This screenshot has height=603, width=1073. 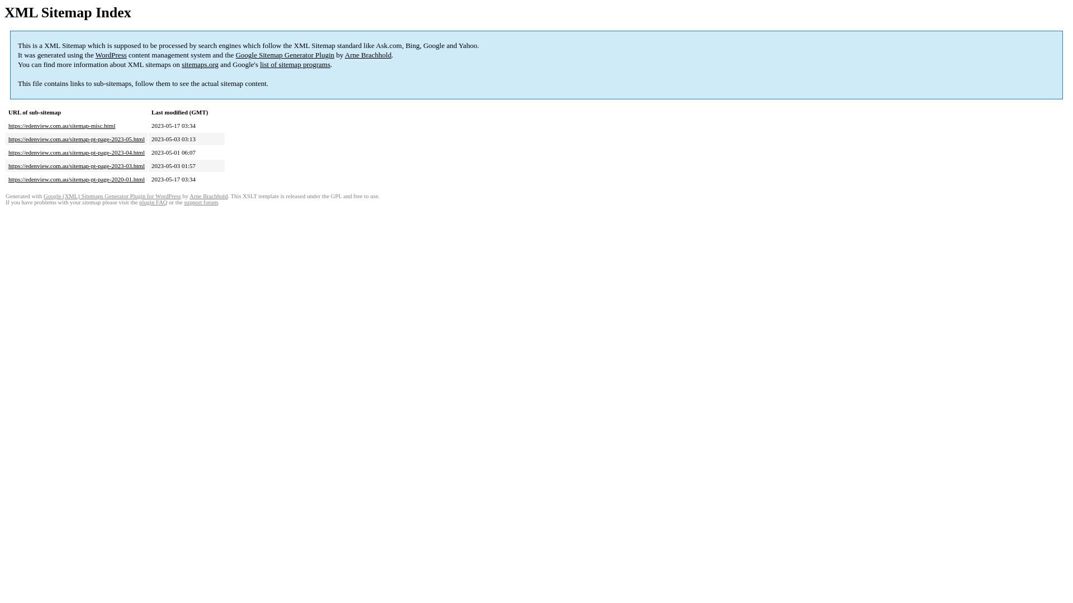 I want to click on plugin FAQ, so click(x=153, y=202).